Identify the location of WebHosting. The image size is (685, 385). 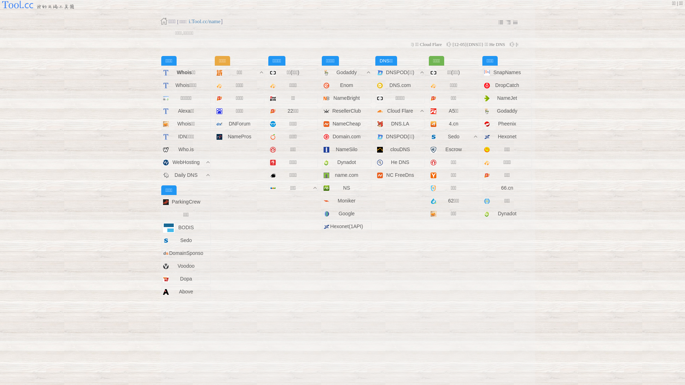
(186, 162).